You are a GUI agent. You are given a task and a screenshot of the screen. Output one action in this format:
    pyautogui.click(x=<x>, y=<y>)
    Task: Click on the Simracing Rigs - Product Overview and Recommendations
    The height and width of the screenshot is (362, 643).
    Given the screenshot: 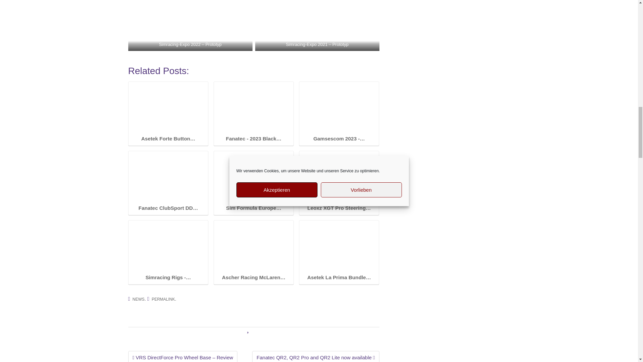 What is the action you would take?
    pyautogui.click(x=168, y=247)
    